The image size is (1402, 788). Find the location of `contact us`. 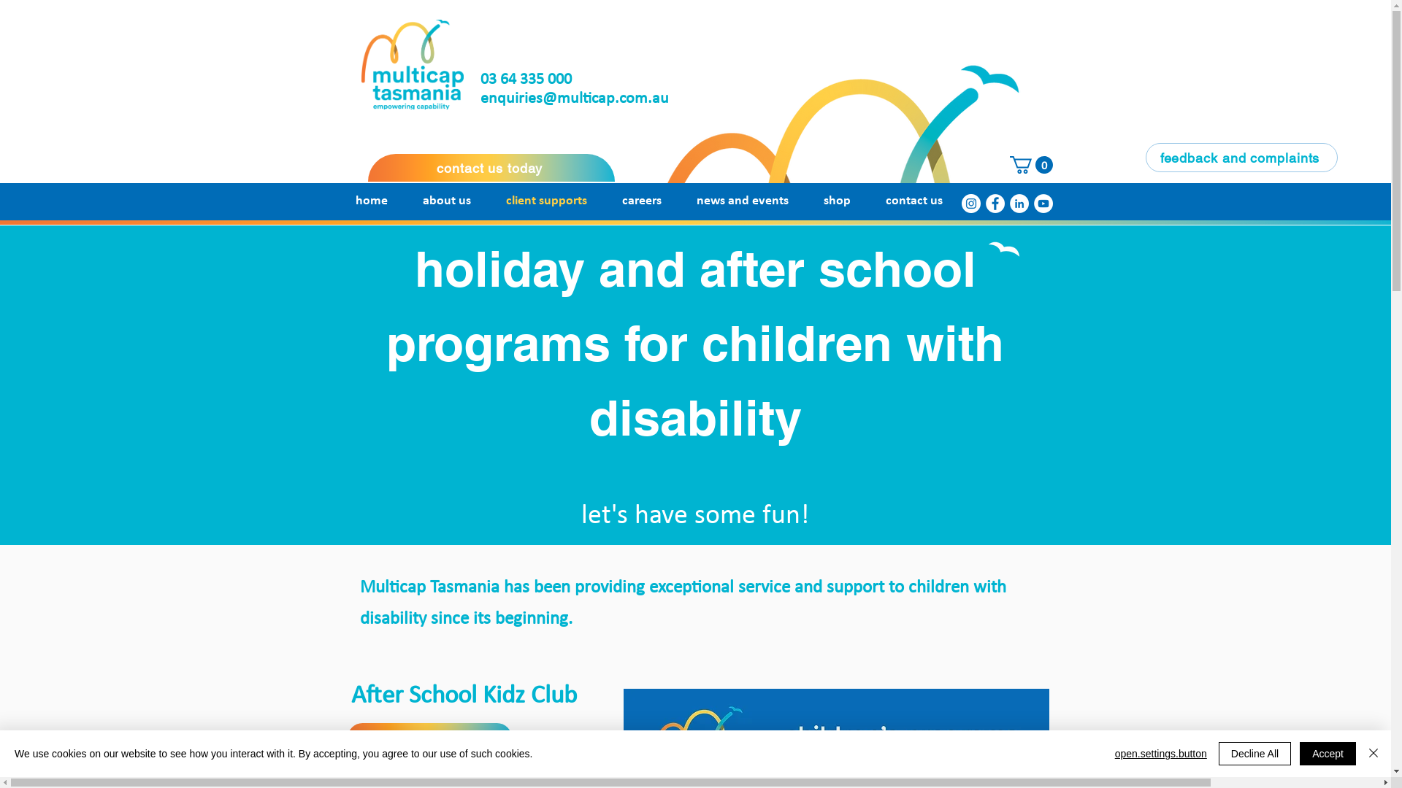

contact us is located at coordinates (913, 201).